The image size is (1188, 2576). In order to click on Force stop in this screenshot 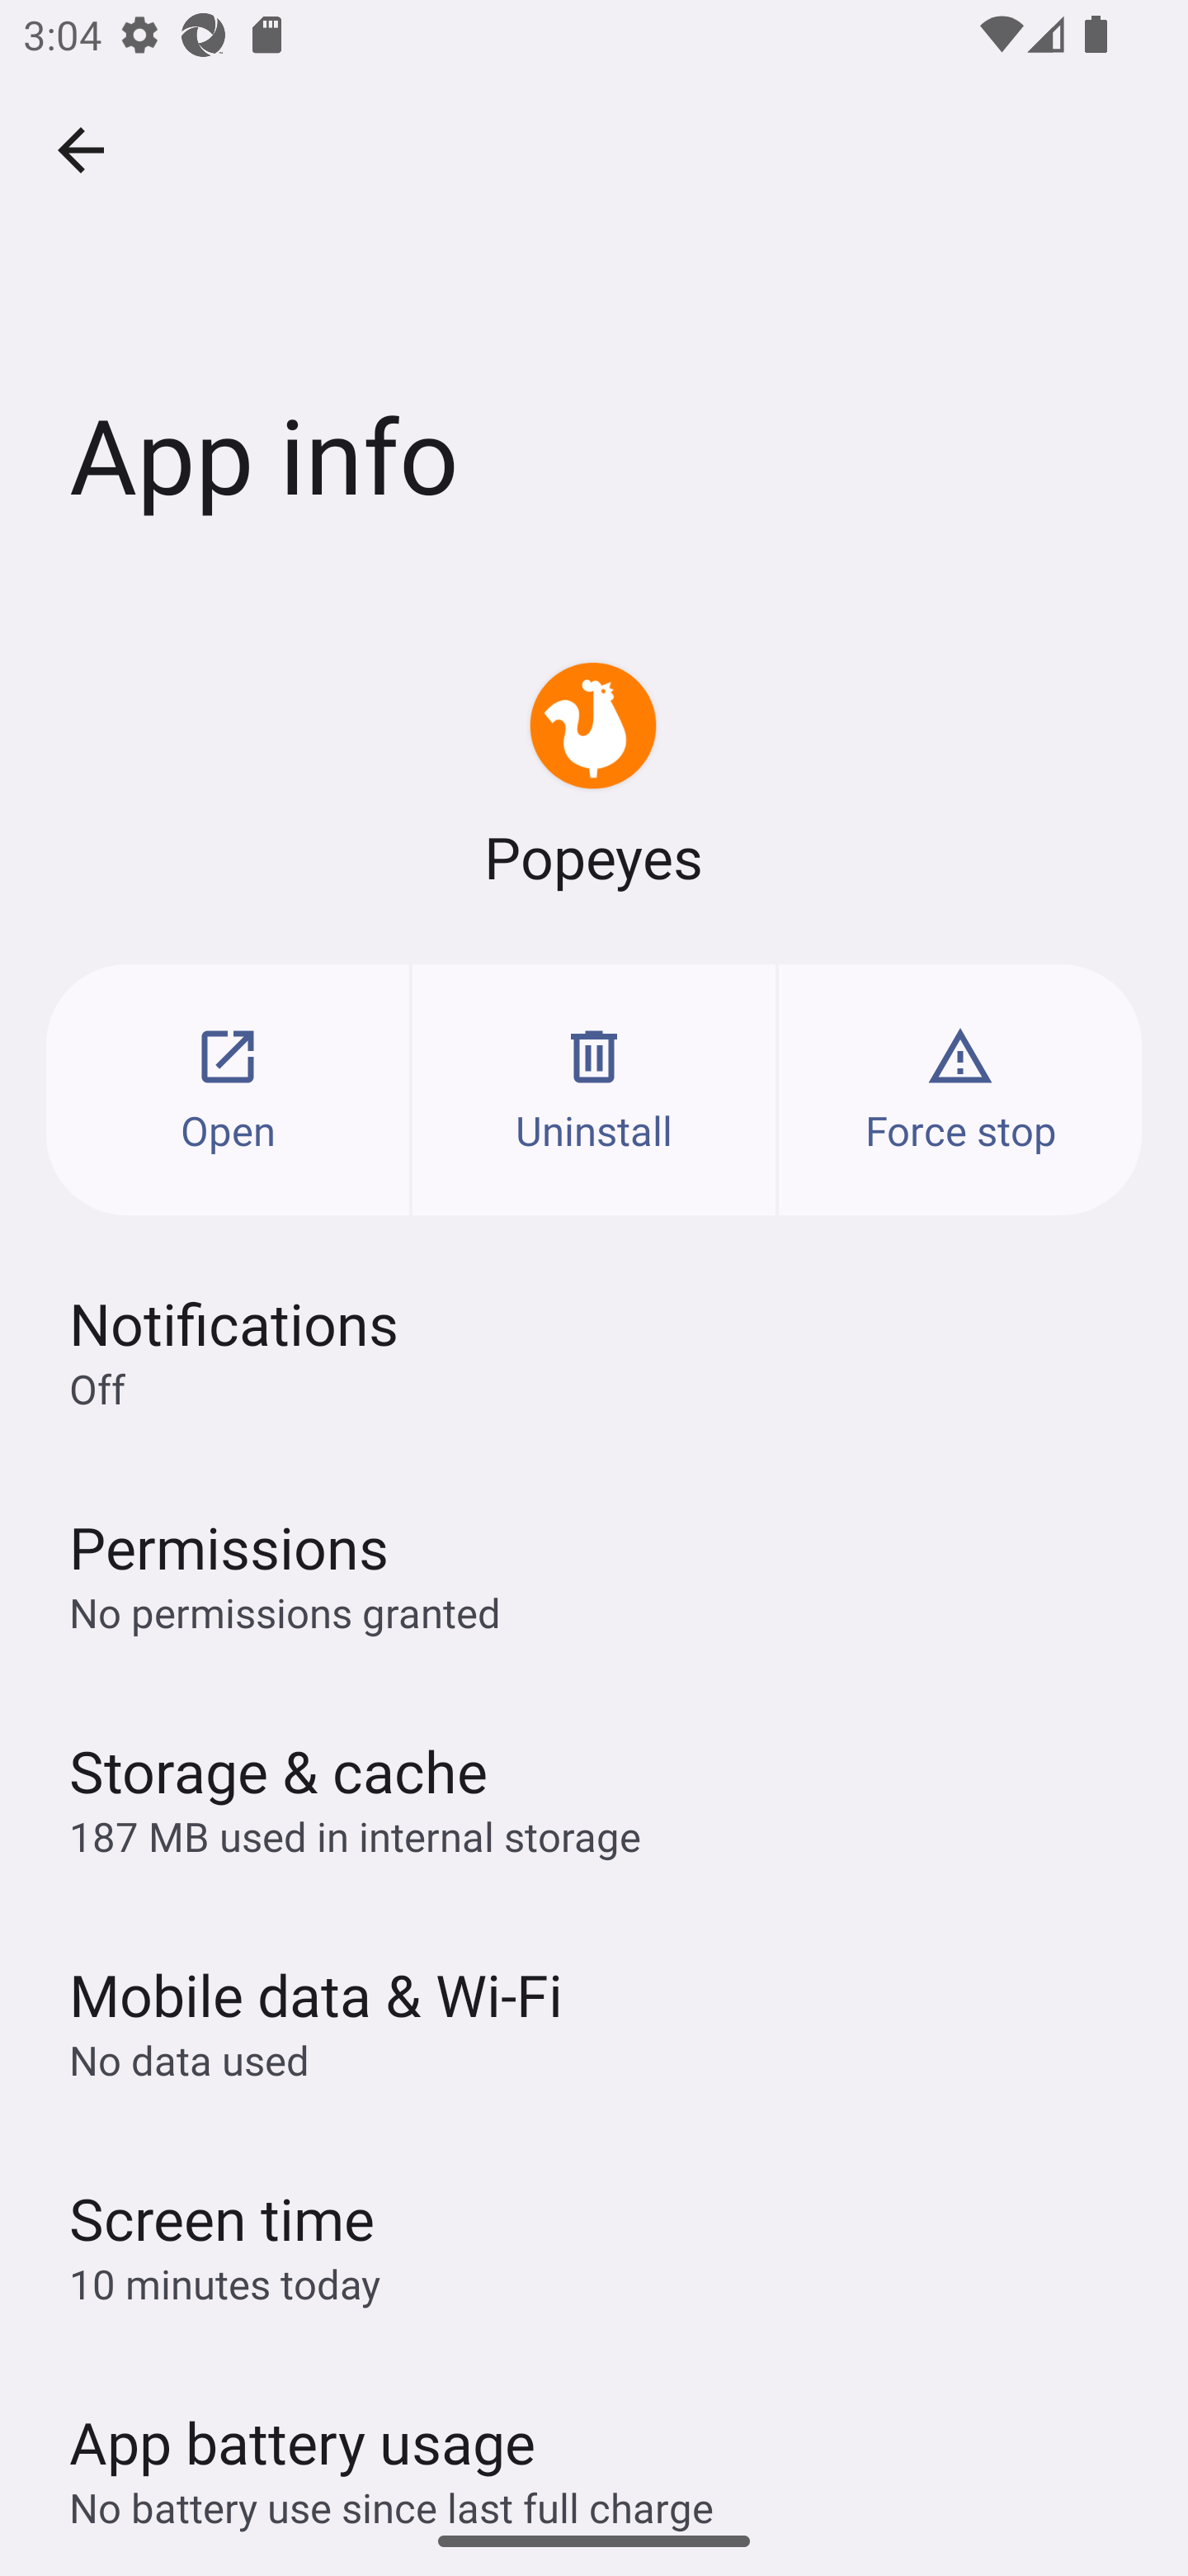, I will do `click(960, 1089)`.